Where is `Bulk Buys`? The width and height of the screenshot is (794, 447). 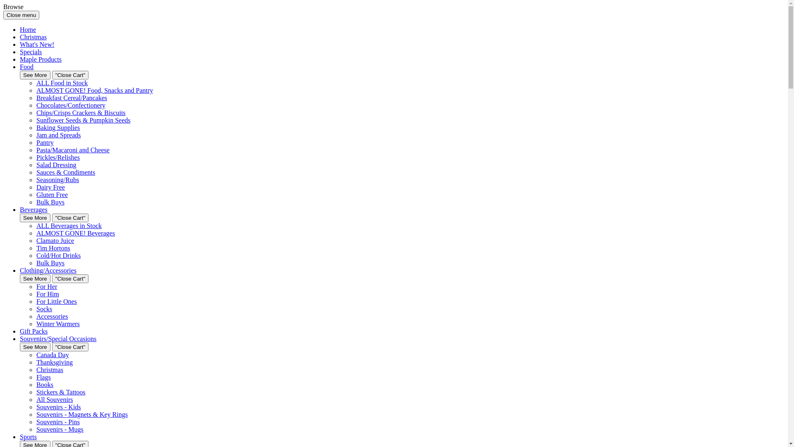 Bulk Buys is located at coordinates (50, 202).